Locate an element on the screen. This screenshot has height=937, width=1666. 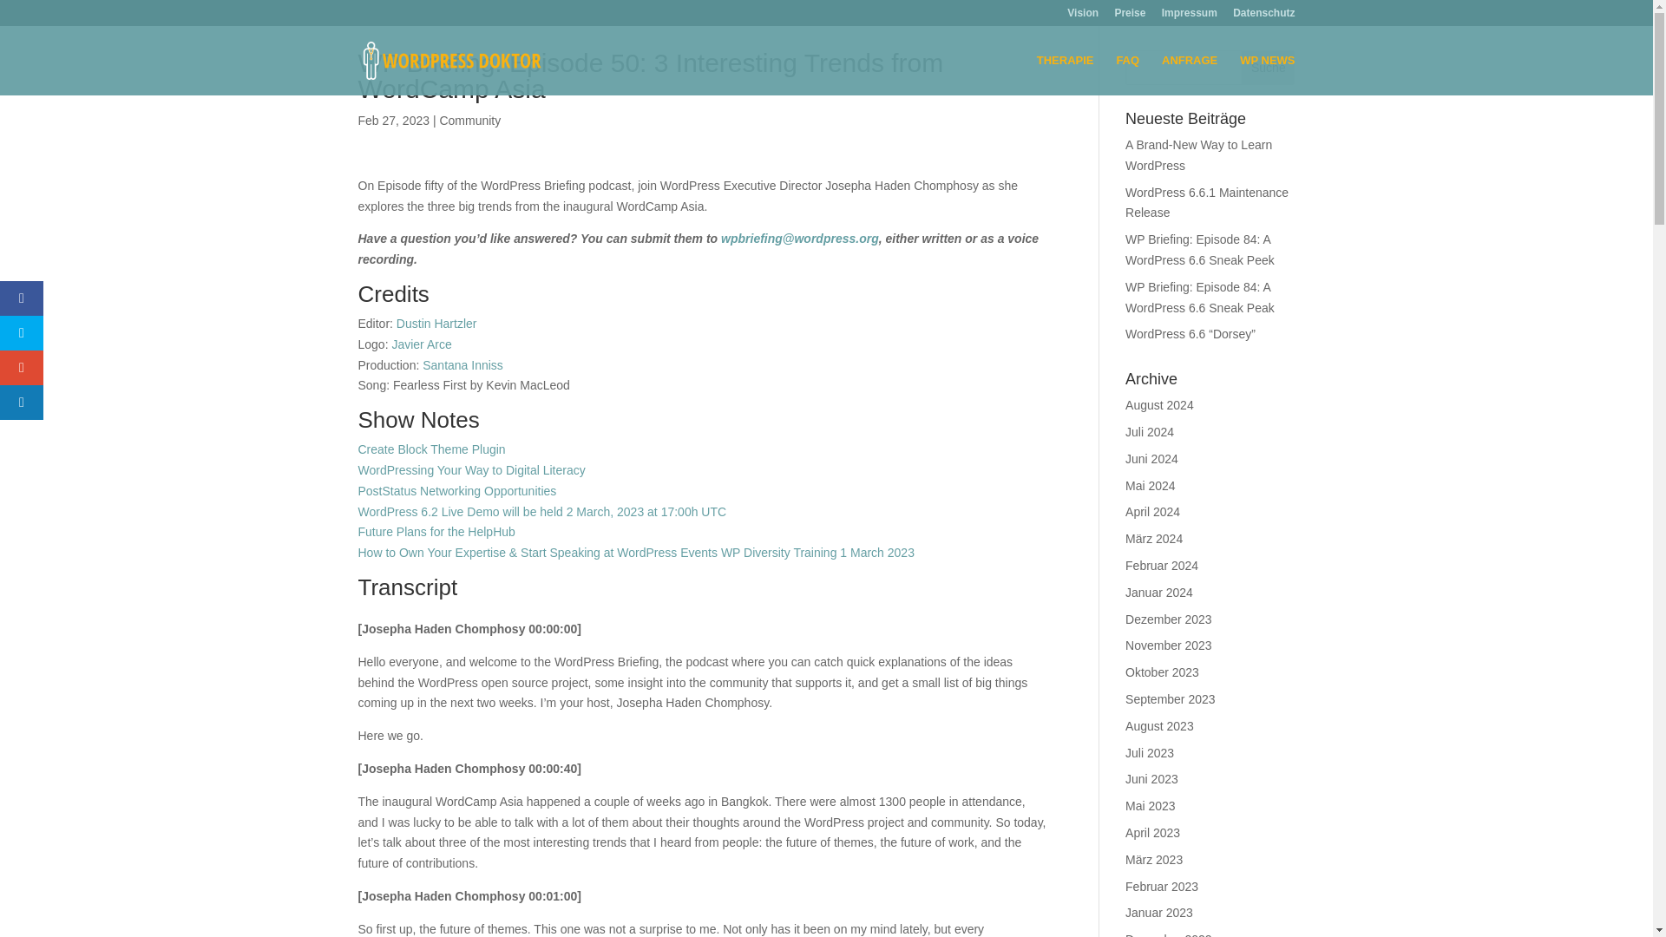
WordPressing Your Way to Digital Literacy is located at coordinates (470, 469).